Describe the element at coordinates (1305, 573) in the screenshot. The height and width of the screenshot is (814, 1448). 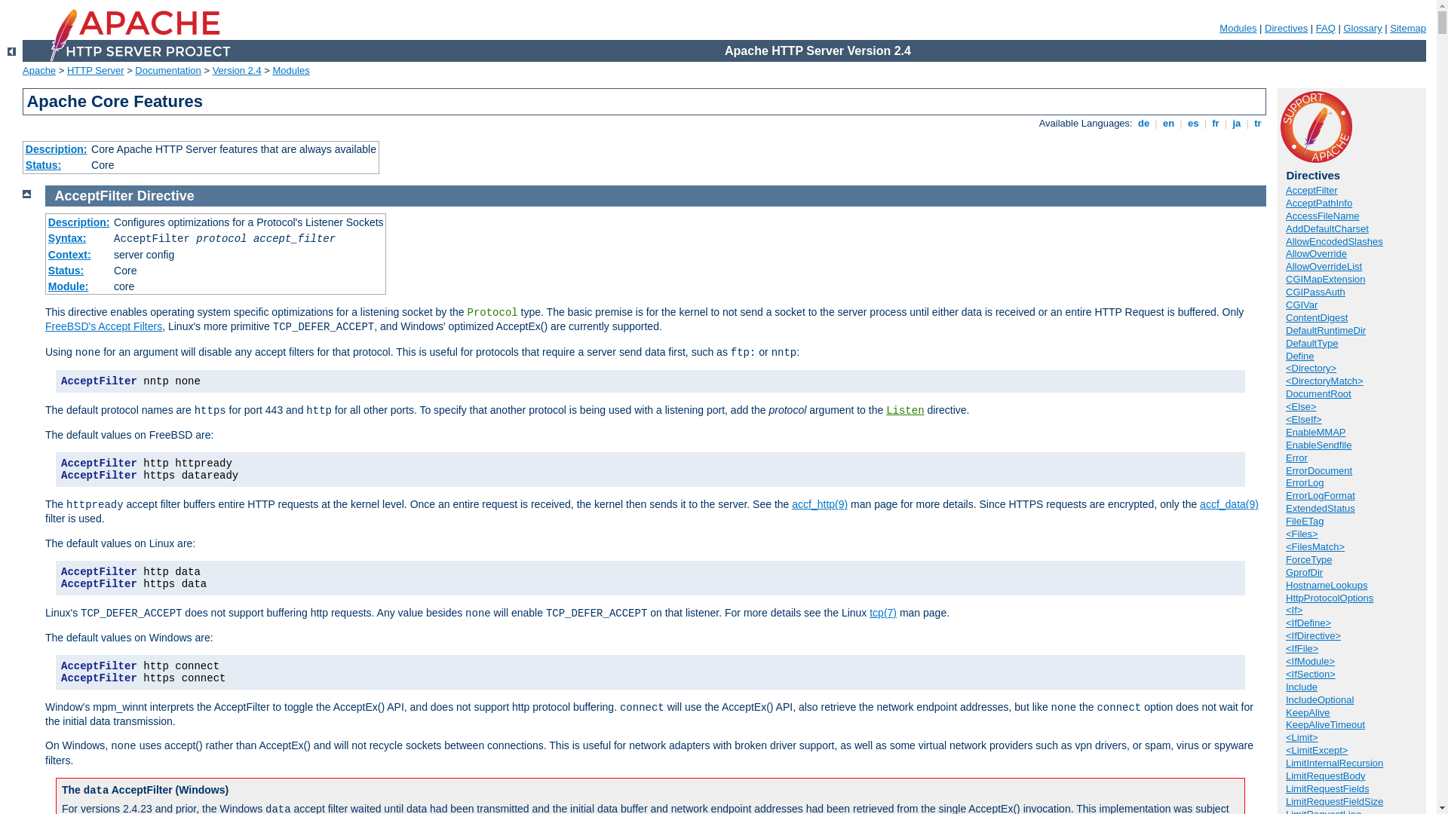
I see `GprofDir` at that location.